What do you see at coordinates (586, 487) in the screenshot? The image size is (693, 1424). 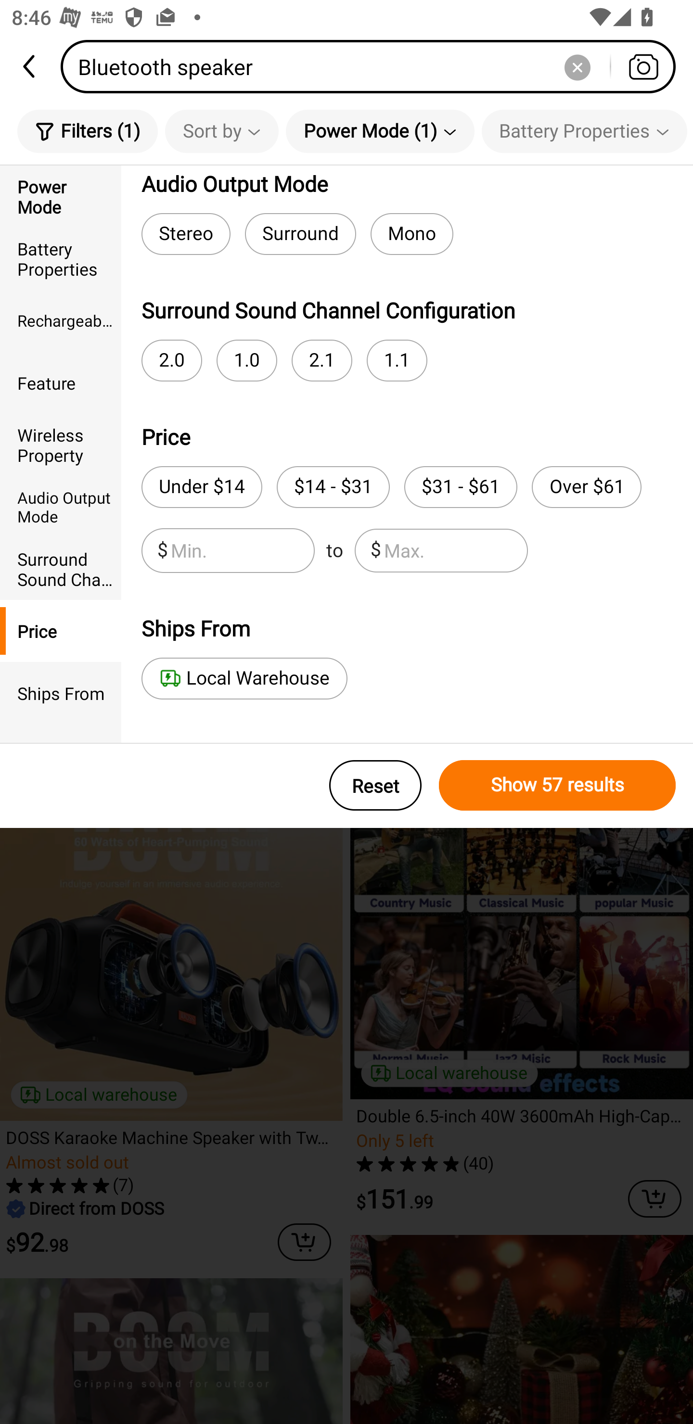 I see `Over $61` at bounding box center [586, 487].